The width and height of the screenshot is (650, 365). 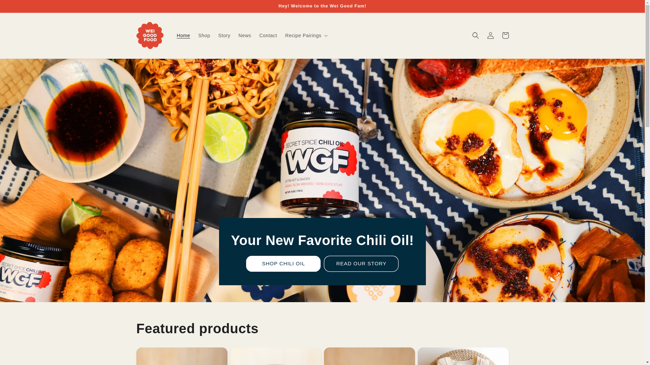 What do you see at coordinates (224, 35) in the screenshot?
I see `Story` at bounding box center [224, 35].